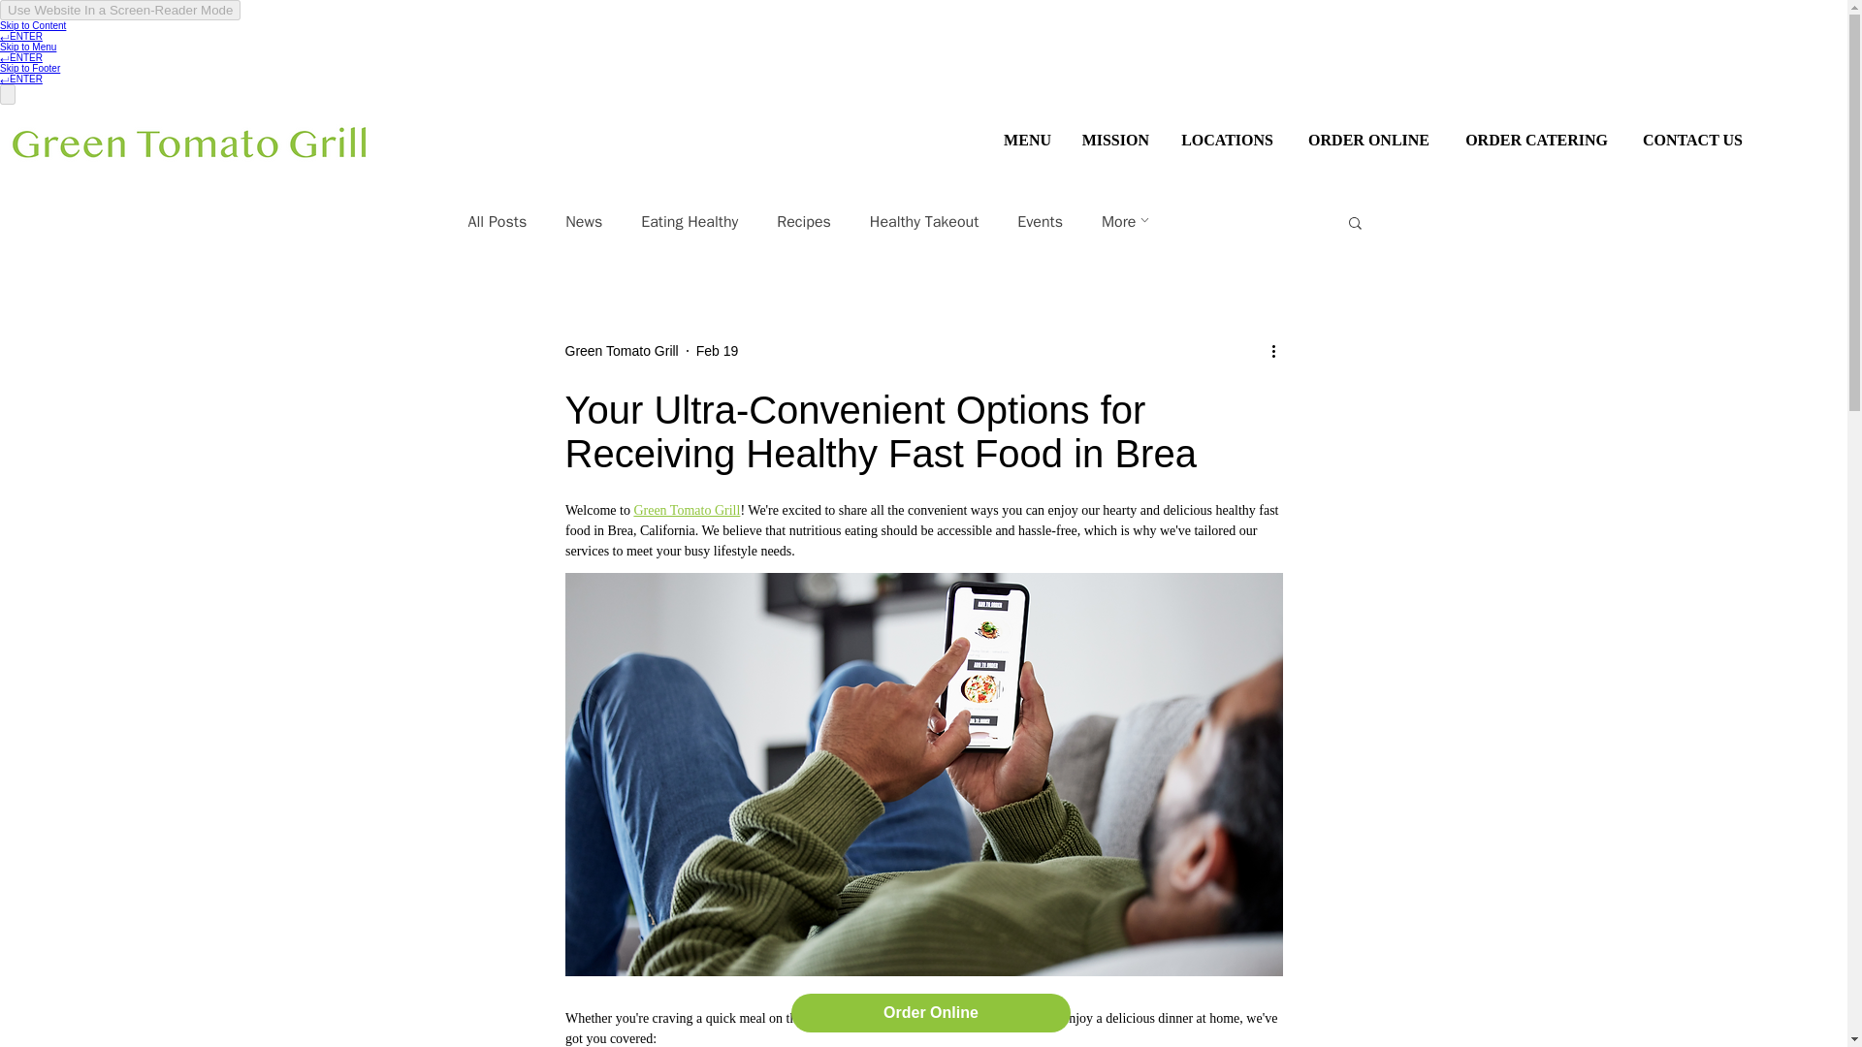 This screenshot has height=1047, width=1862. Describe the element at coordinates (803, 221) in the screenshot. I see `Recipes` at that location.